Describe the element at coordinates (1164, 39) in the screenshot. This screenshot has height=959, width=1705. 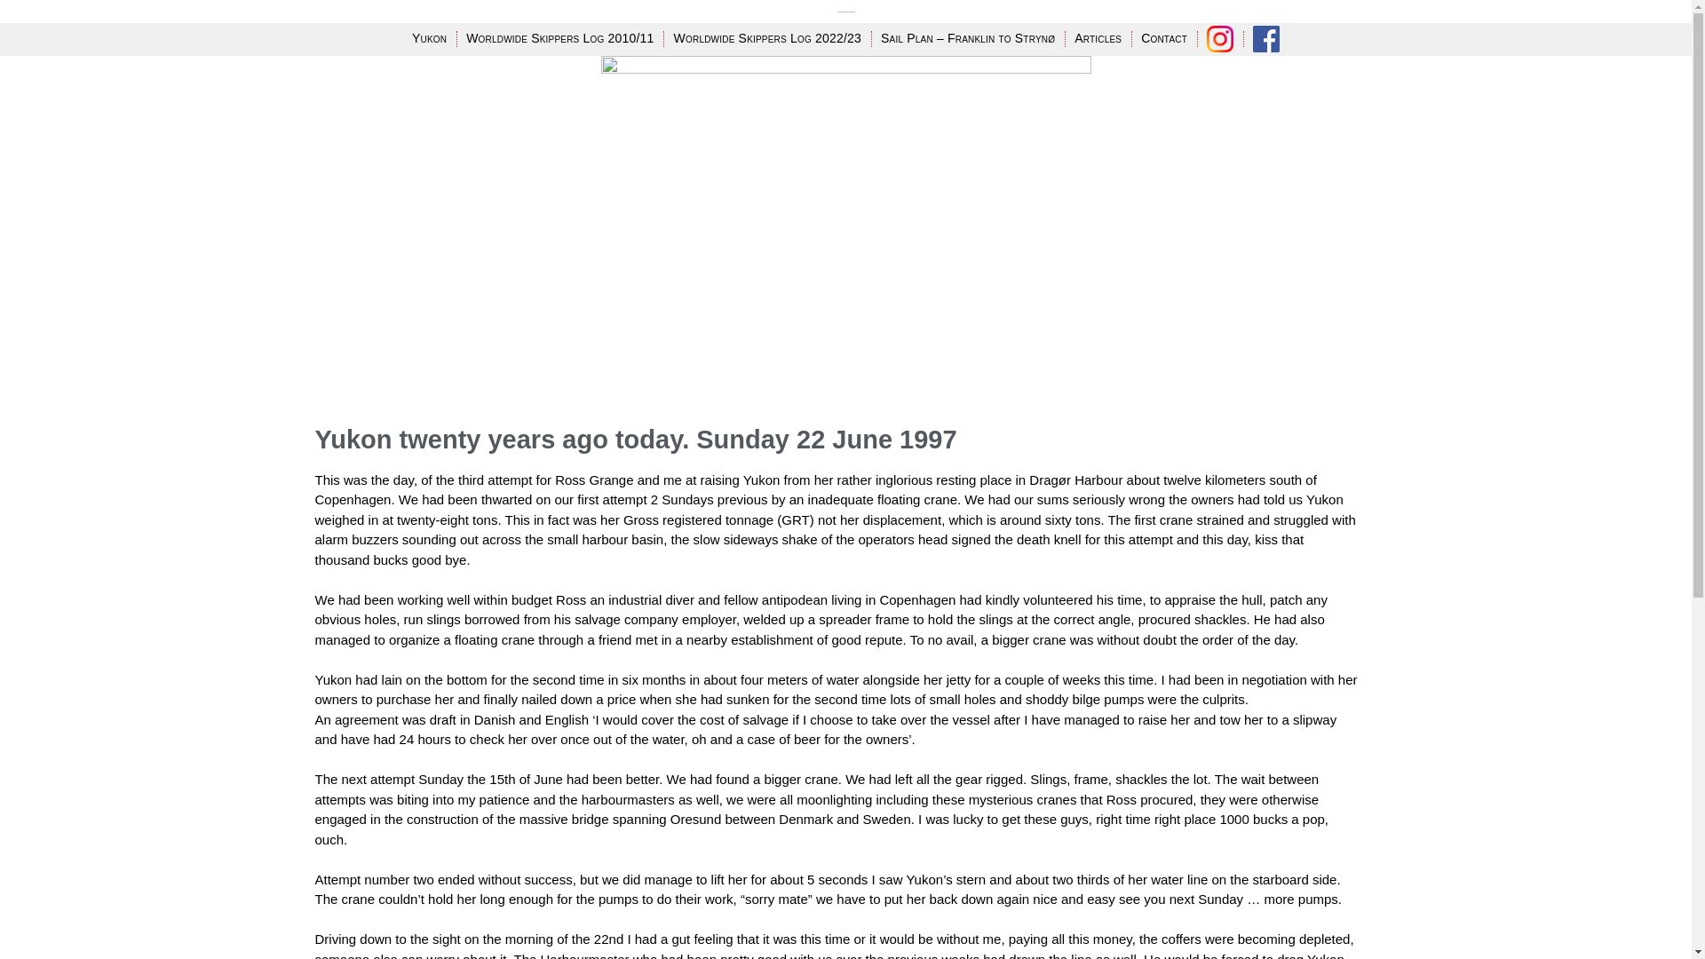
I see `Contact` at that location.